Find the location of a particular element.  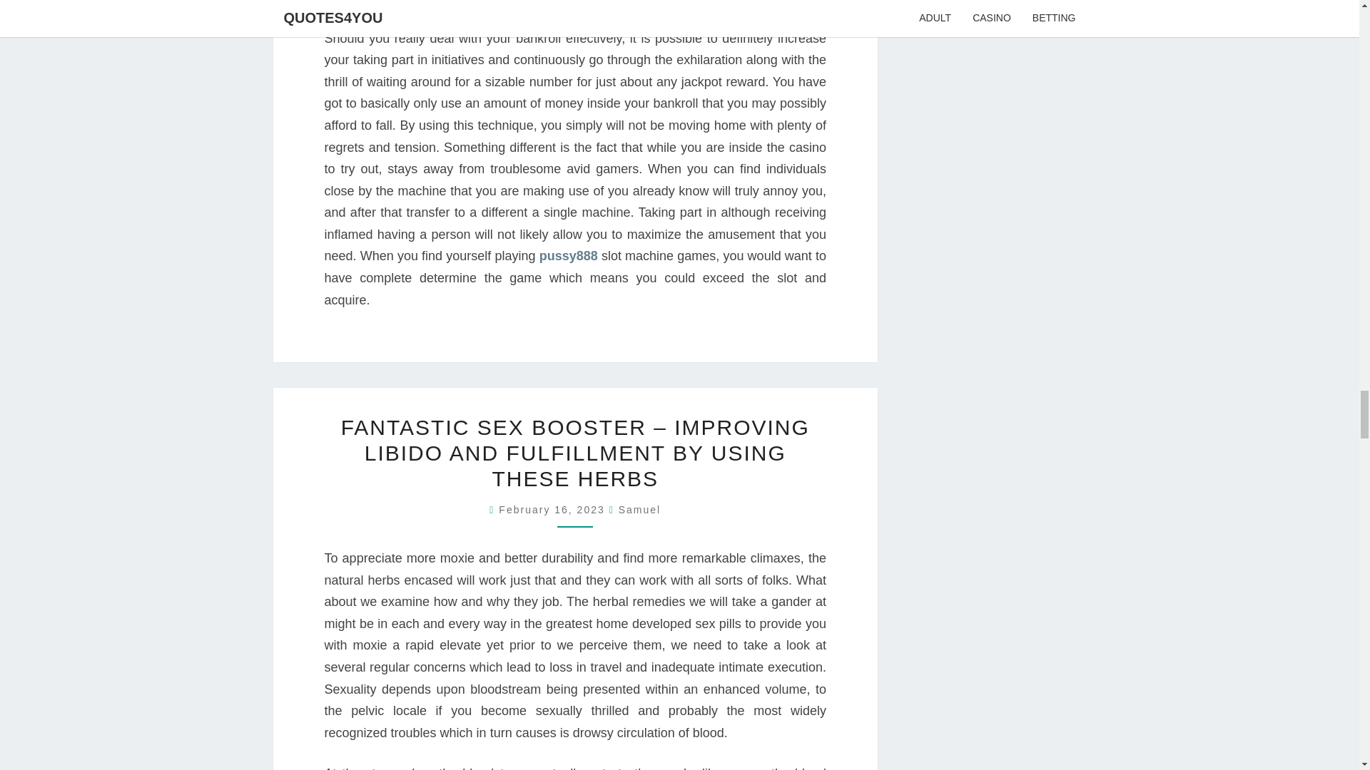

February 16, 2023 is located at coordinates (553, 509).